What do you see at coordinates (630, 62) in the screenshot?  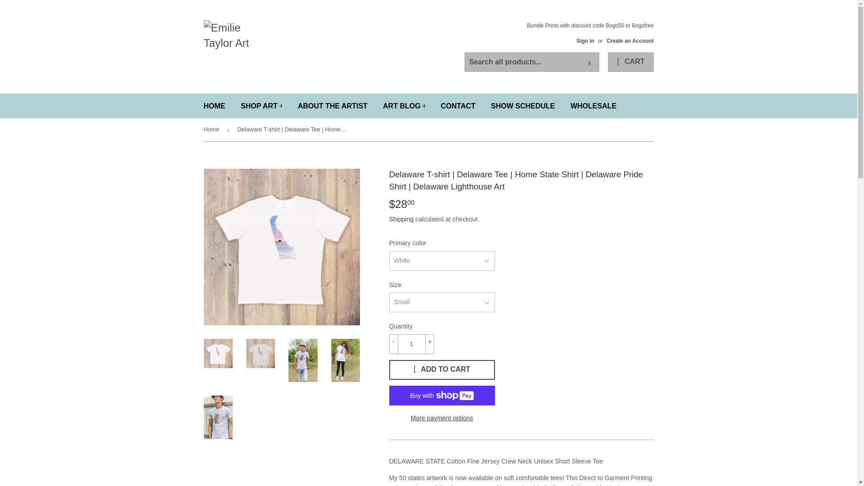 I see `CART` at bounding box center [630, 62].